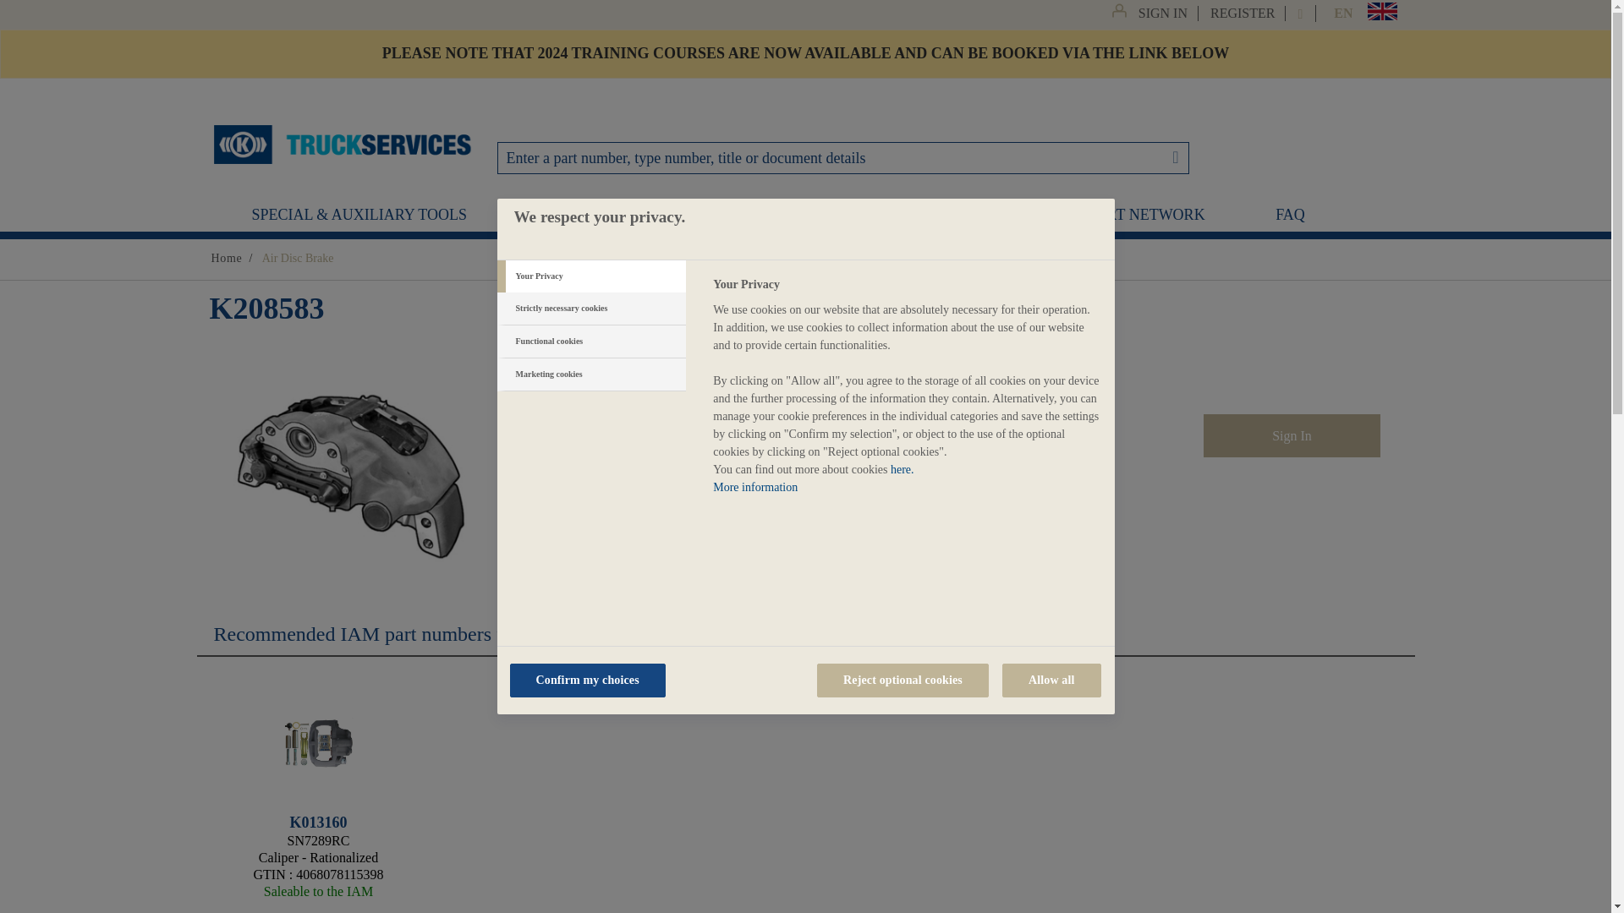 This screenshot has width=1624, height=913. Describe the element at coordinates (1290, 215) in the screenshot. I see `FAQ` at that location.